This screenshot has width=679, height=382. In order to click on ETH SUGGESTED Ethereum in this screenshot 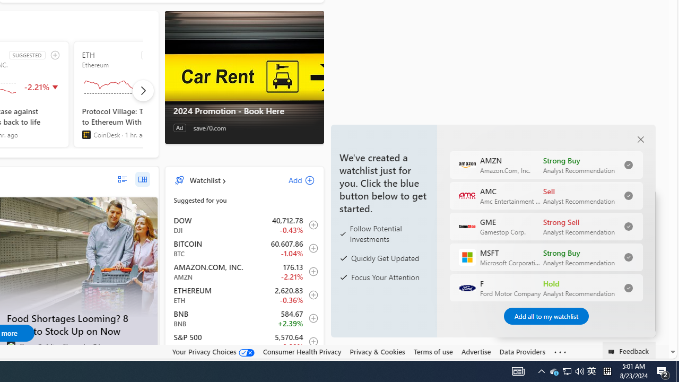, I will do `click(137, 94)`.